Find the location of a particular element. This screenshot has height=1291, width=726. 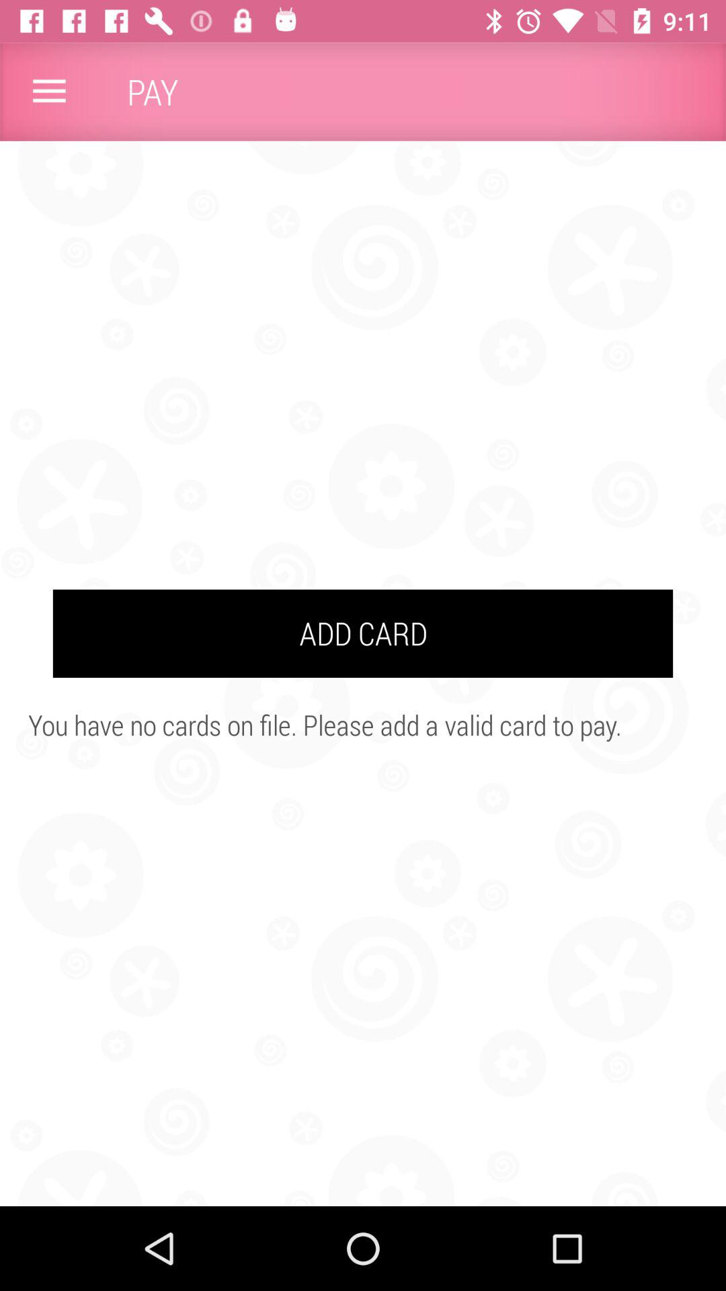

open the icon to the left of the pay app is located at coordinates (49, 91).